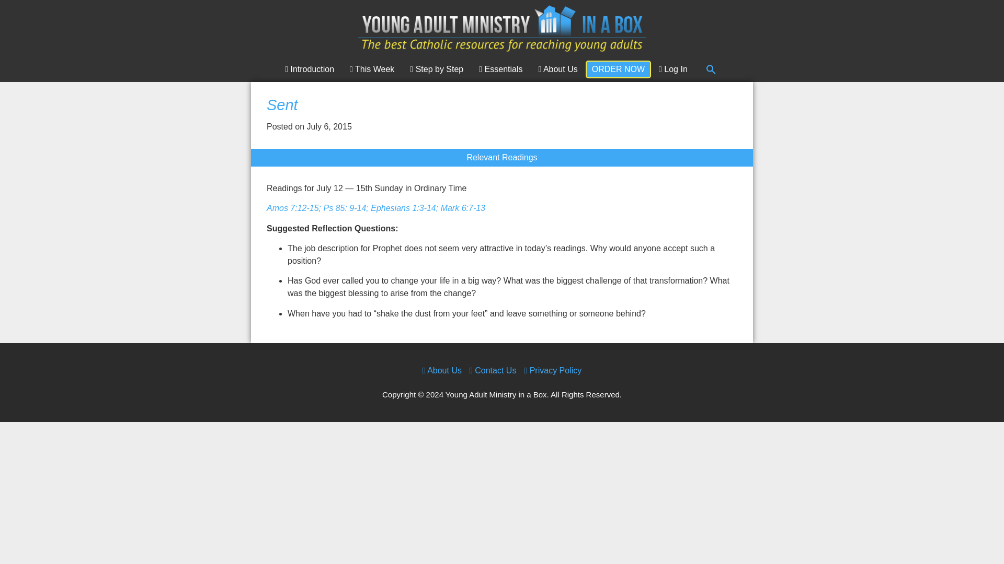 This screenshot has width=1004, height=564. Describe the element at coordinates (372, 69) in the screenshot. I see ` This Week` at that location.